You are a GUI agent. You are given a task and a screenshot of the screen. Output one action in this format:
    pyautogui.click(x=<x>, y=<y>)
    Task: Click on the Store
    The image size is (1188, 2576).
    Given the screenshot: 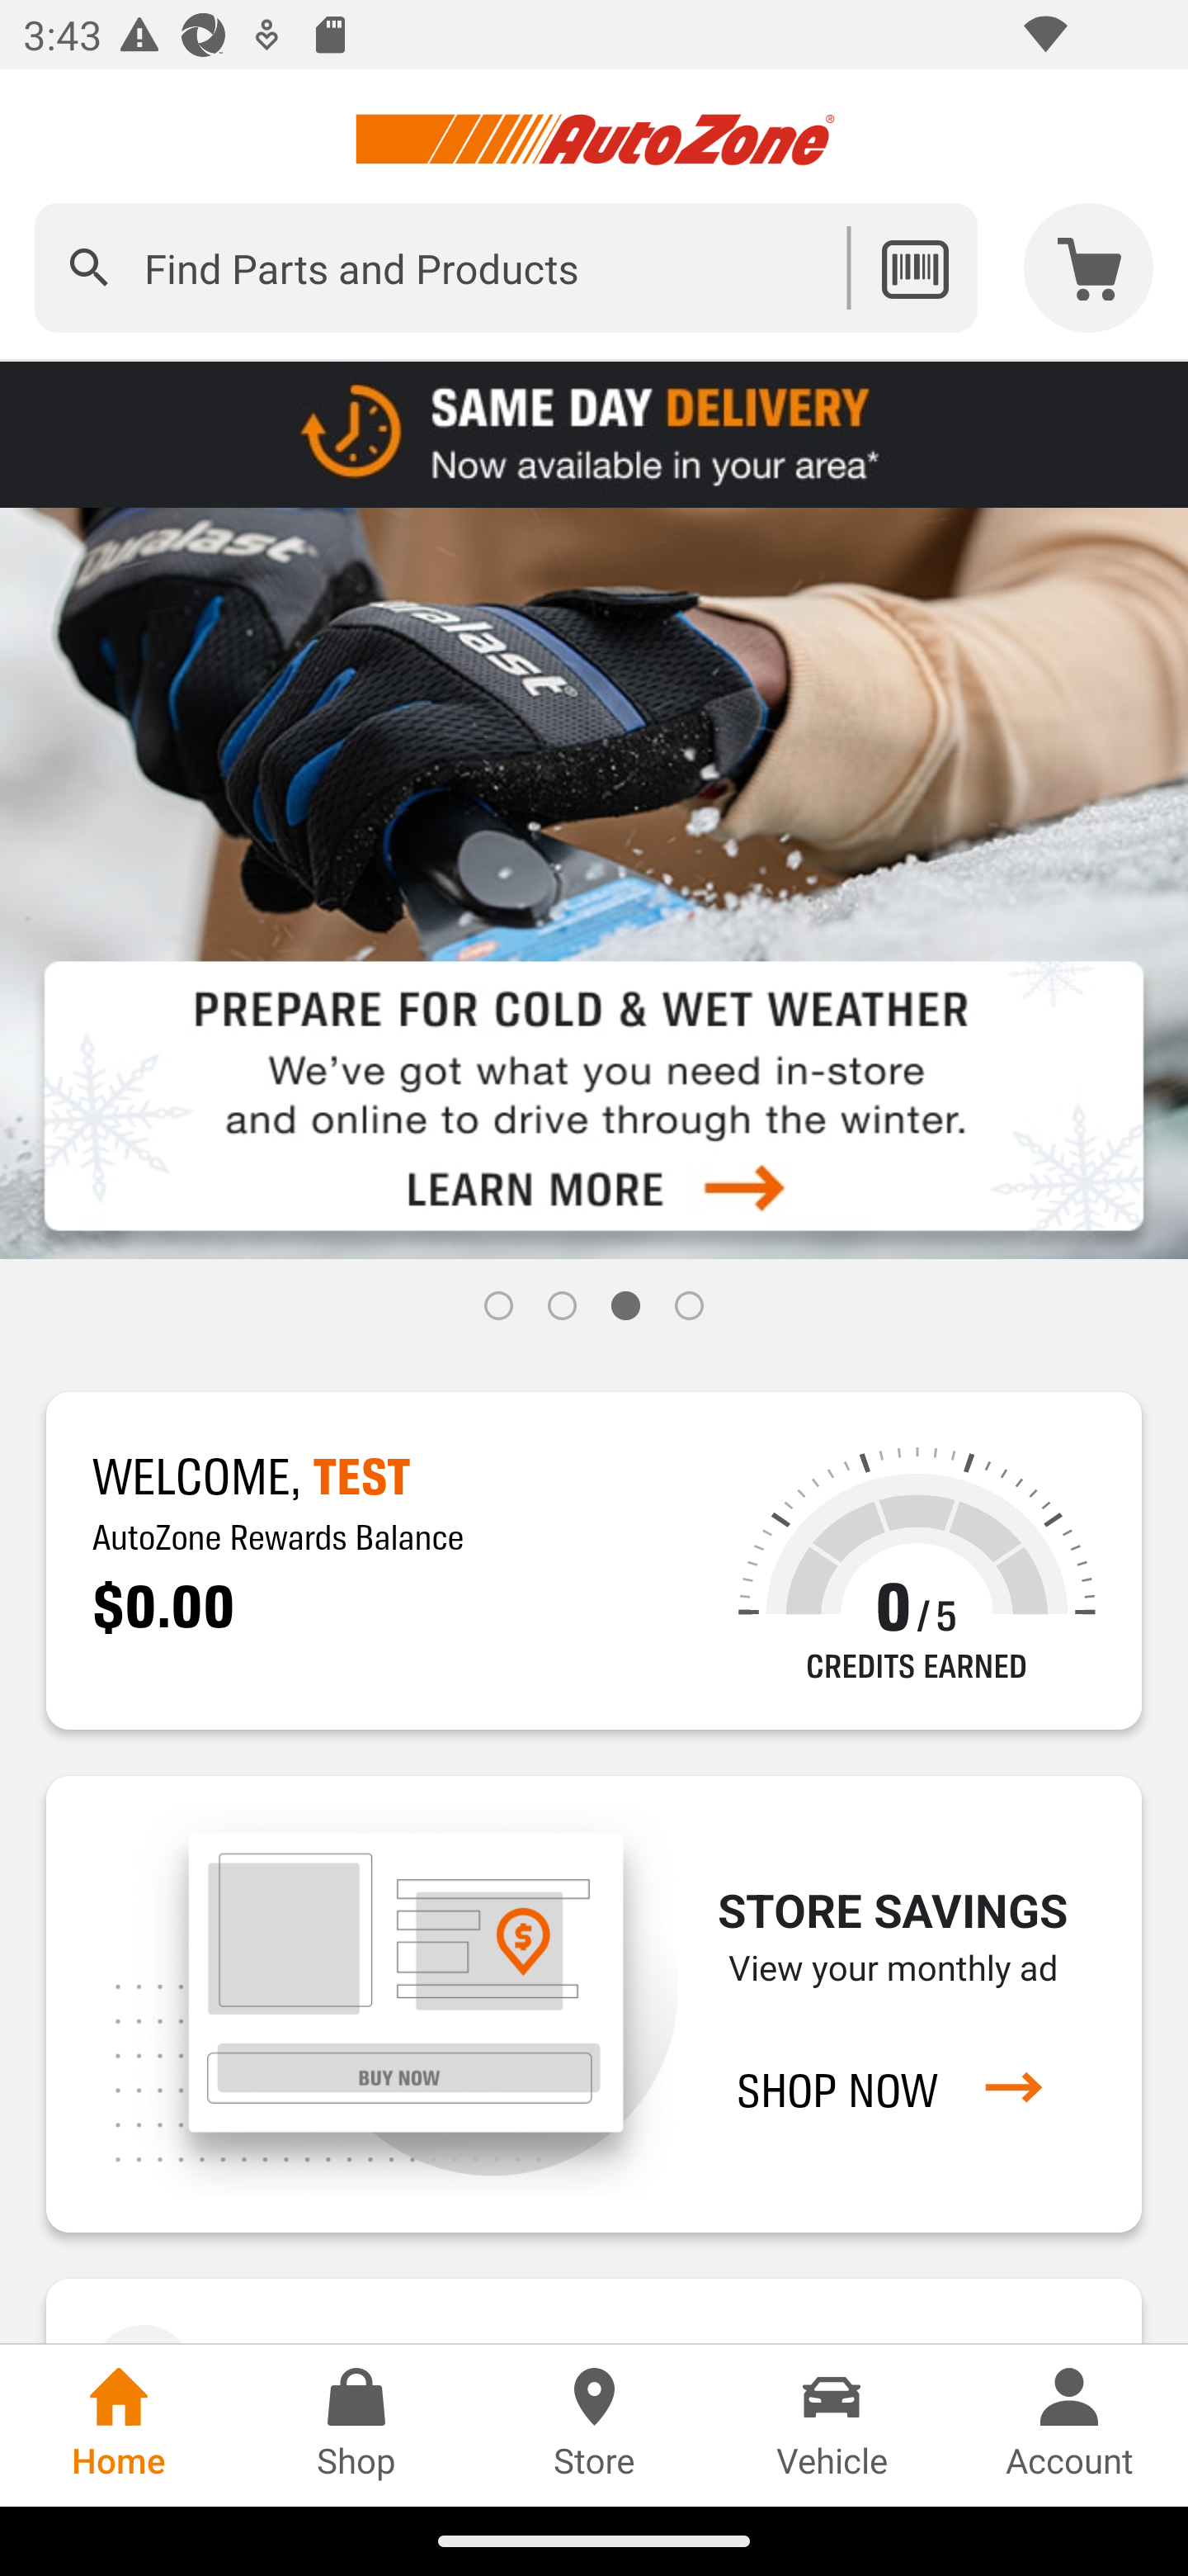 What is the action you would take?
    pyautogui.click(x=594, y=2425)
    